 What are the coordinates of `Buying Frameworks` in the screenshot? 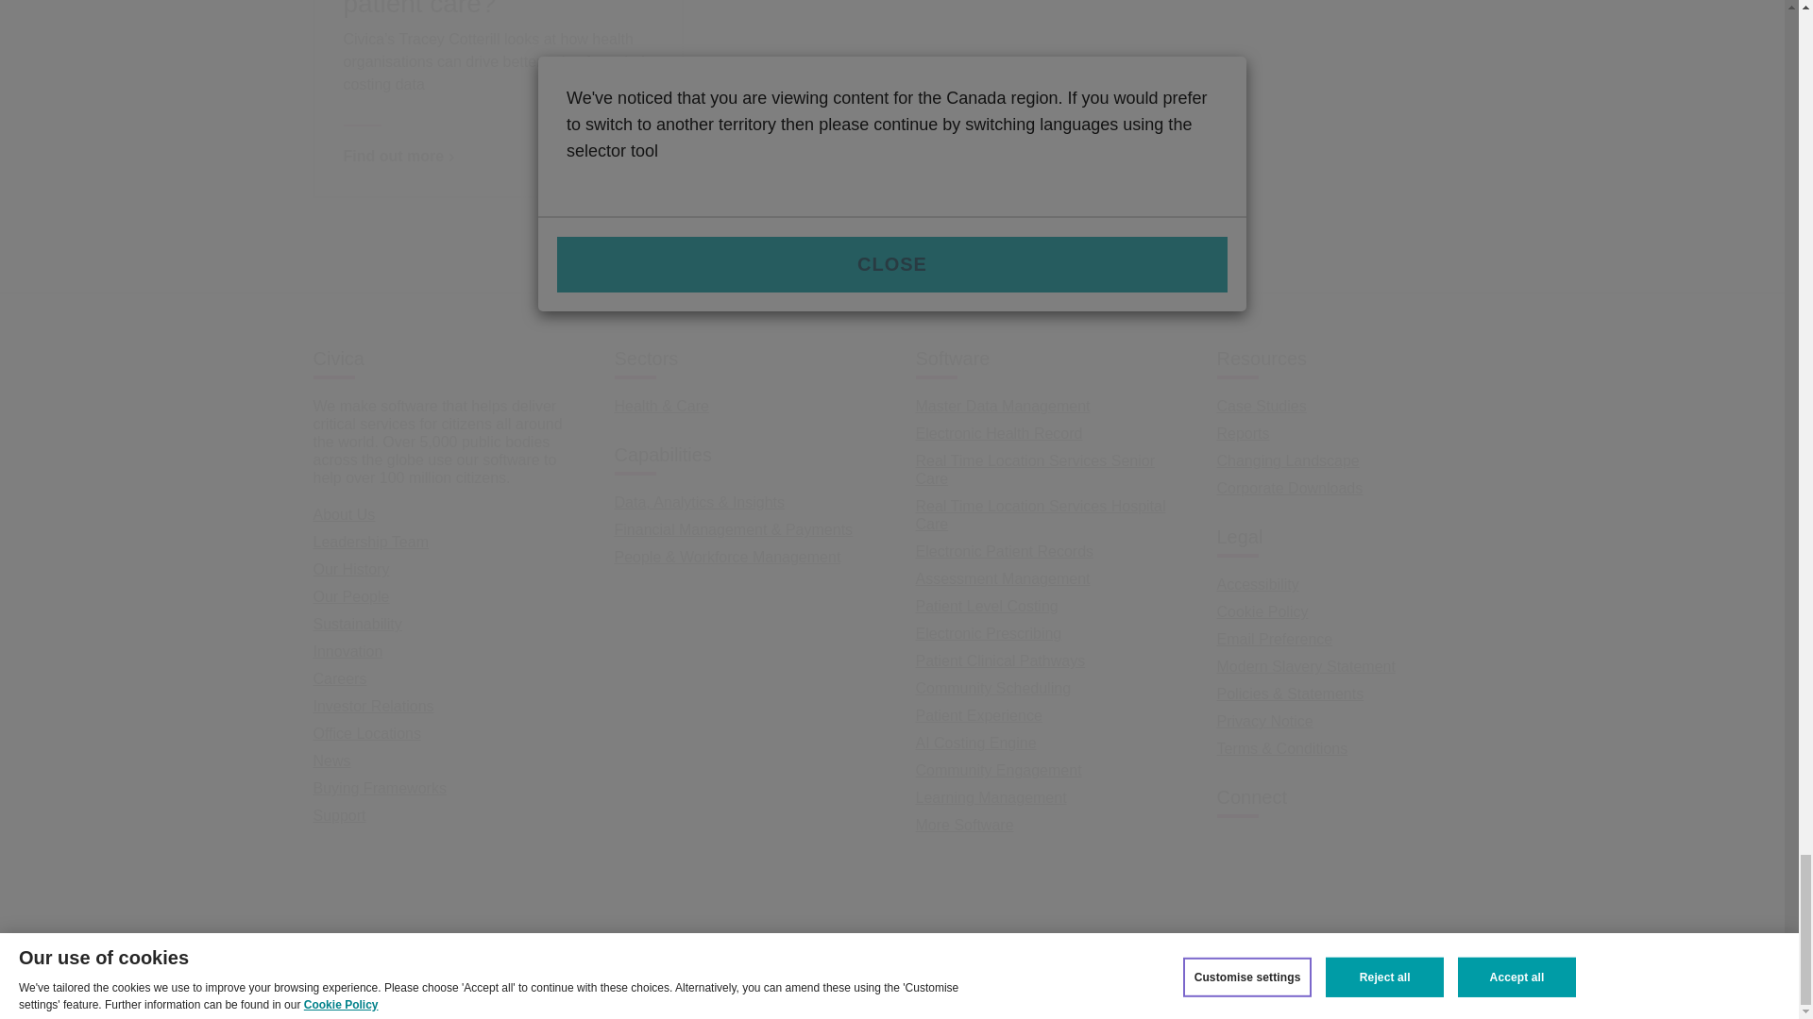 It's located at (380, 788).